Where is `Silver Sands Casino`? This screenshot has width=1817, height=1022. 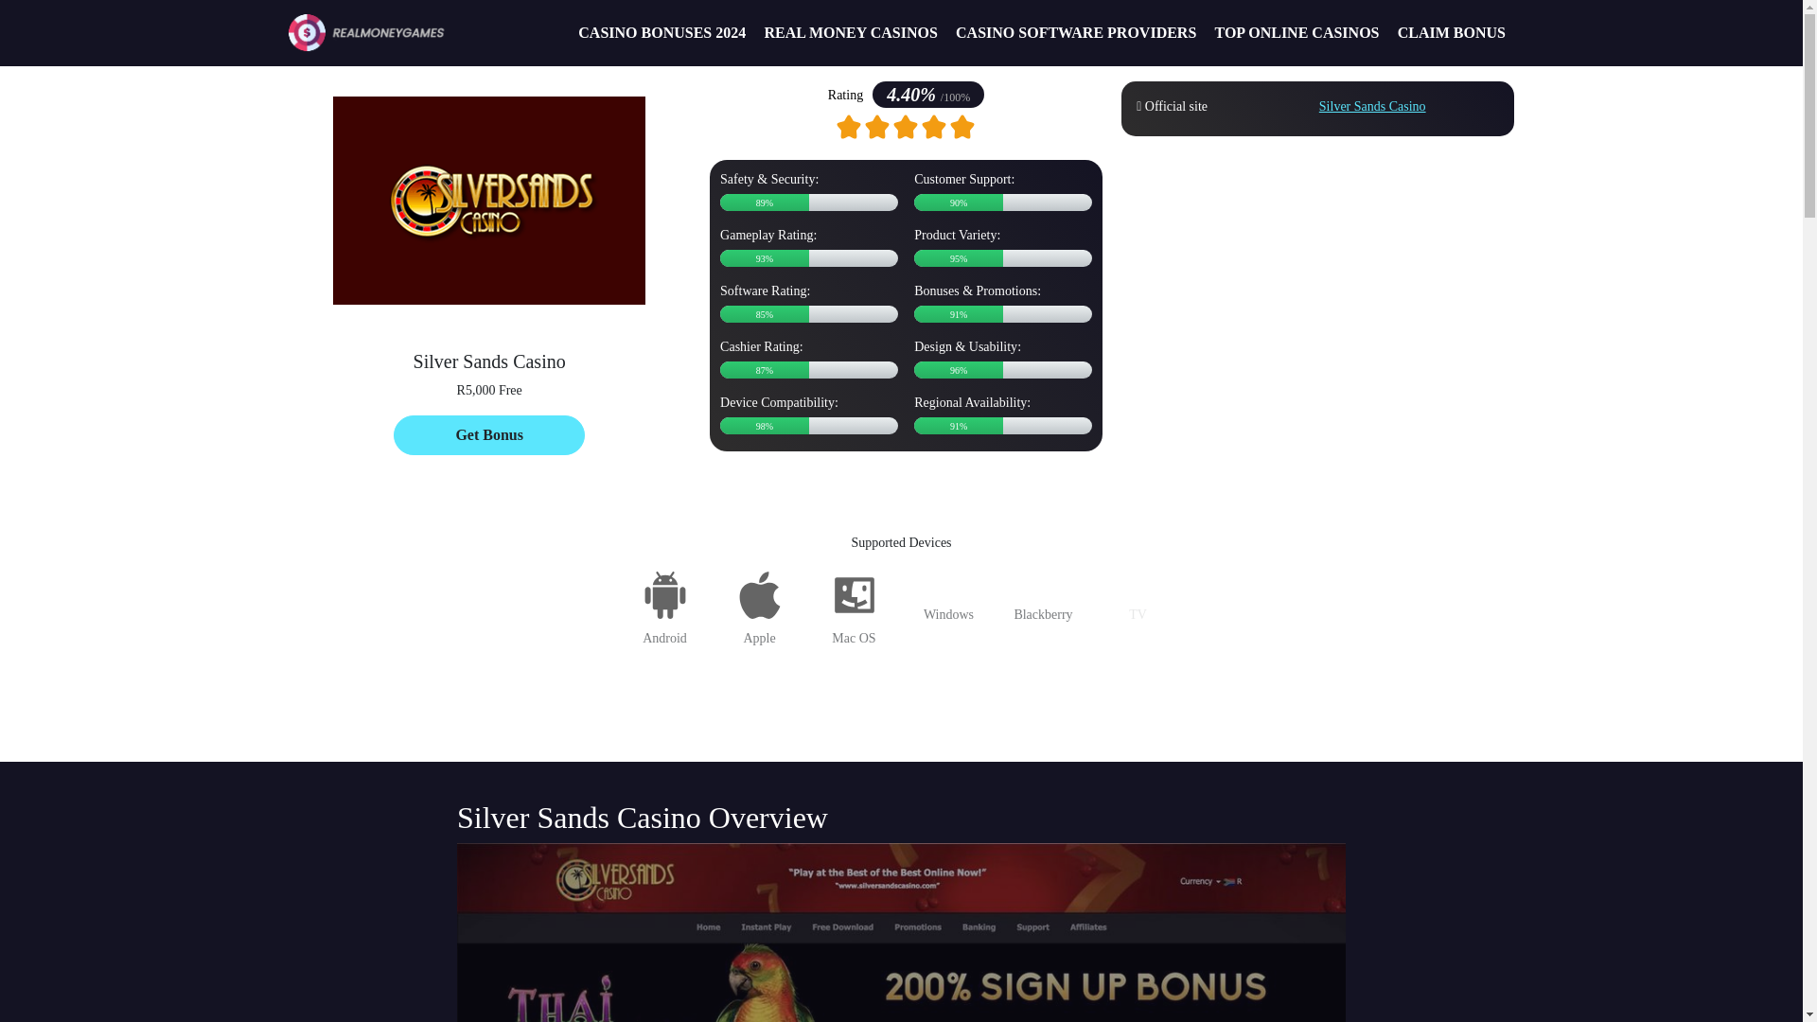 Silver Sands Casino is located at coordinates (1372, 106).